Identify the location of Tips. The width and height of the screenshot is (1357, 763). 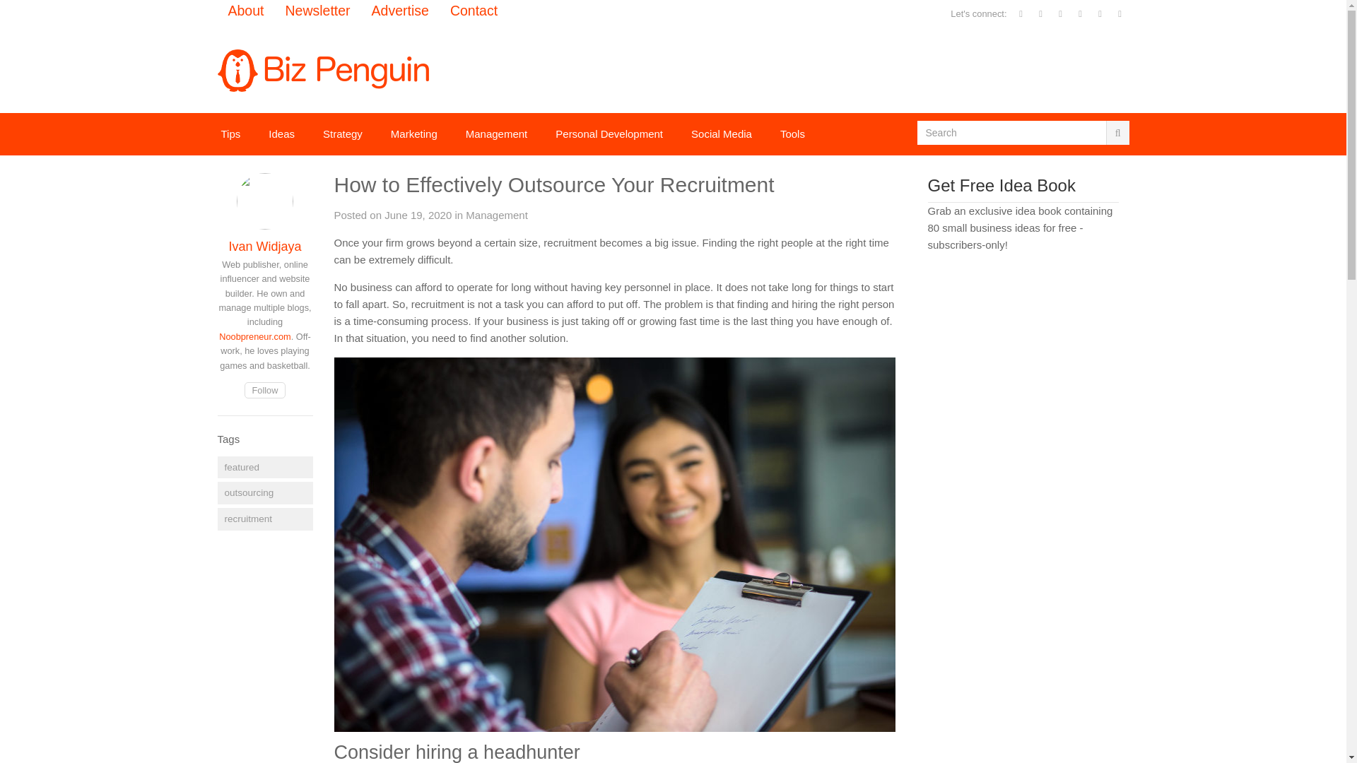
(230, 134).